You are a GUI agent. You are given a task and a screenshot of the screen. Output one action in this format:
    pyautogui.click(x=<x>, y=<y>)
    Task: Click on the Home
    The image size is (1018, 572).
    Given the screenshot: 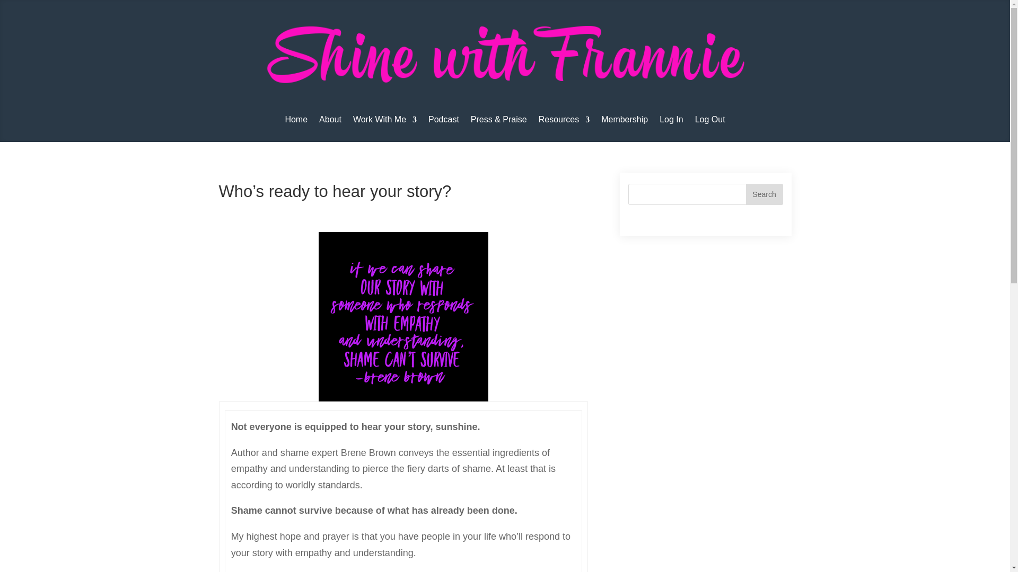 What is the action you would take?
    pyautogui.click(x=296, y=122)
    